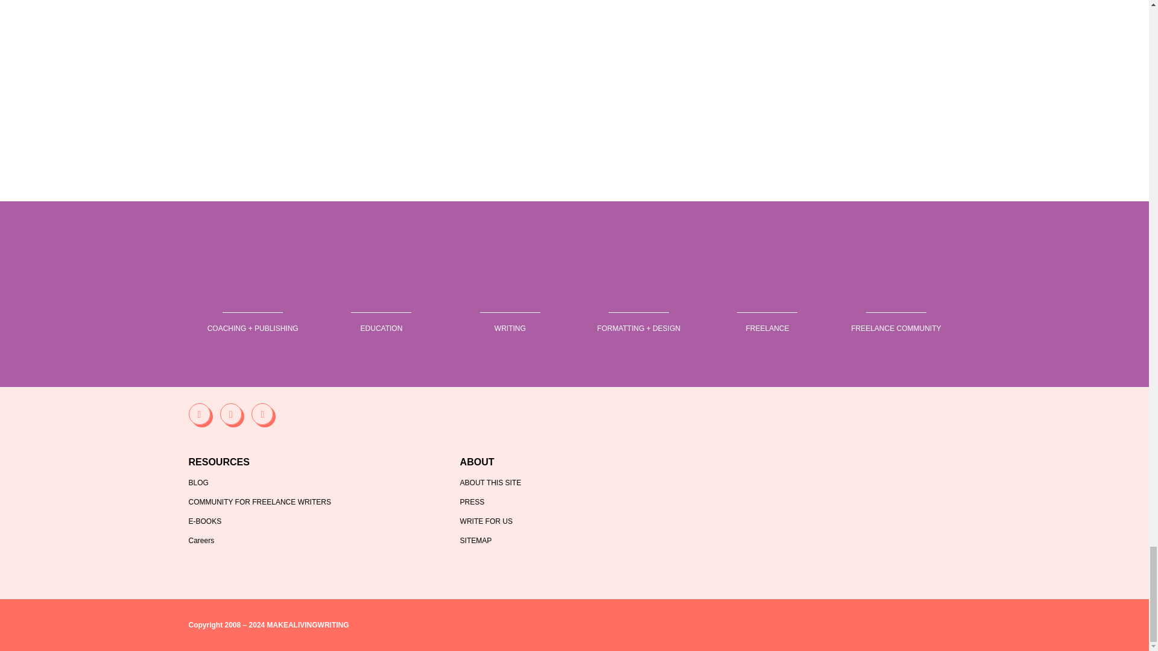 The width and height of the screenshot is (1158, 651). I want to click on make-a-living-writing.png, so click(767, 299).